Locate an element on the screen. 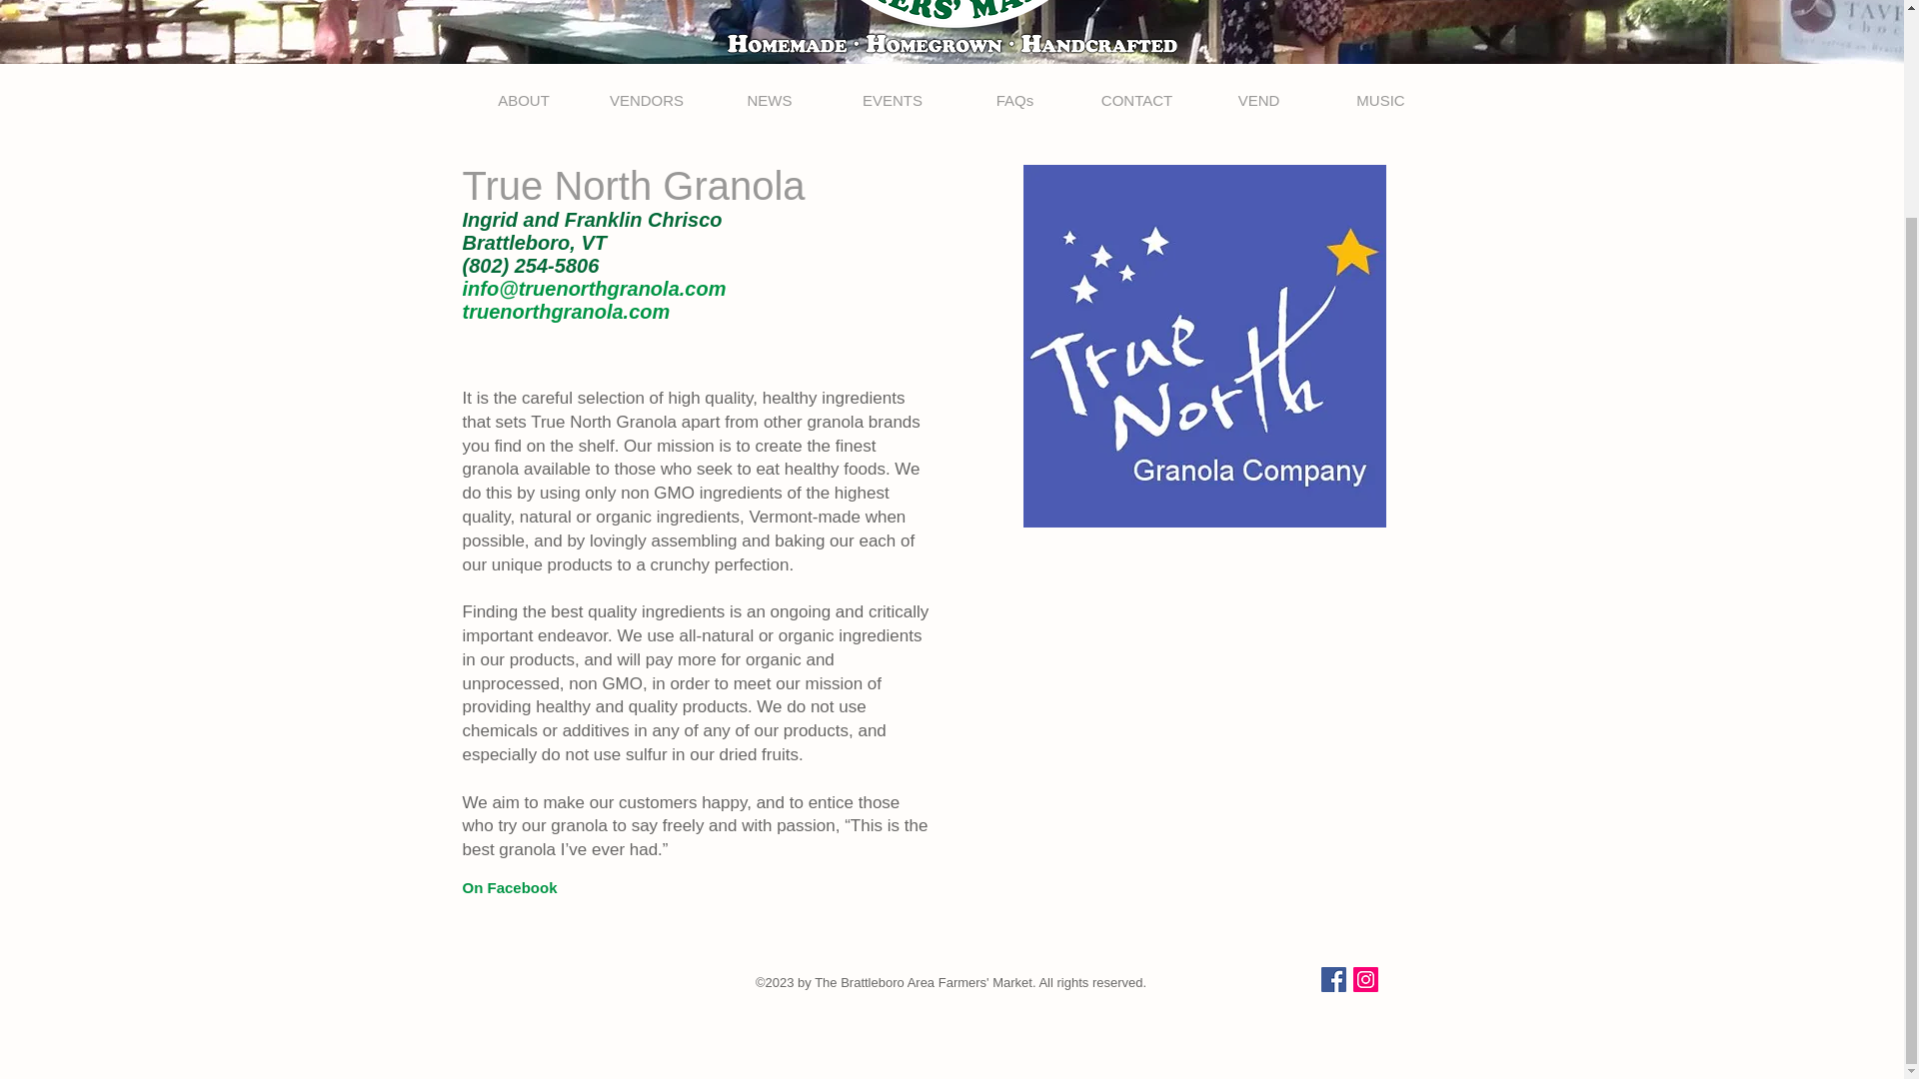 Image resolution: width=1919 pixels, height=1079 pixels. VEND is located at coordinates (1258, 100).